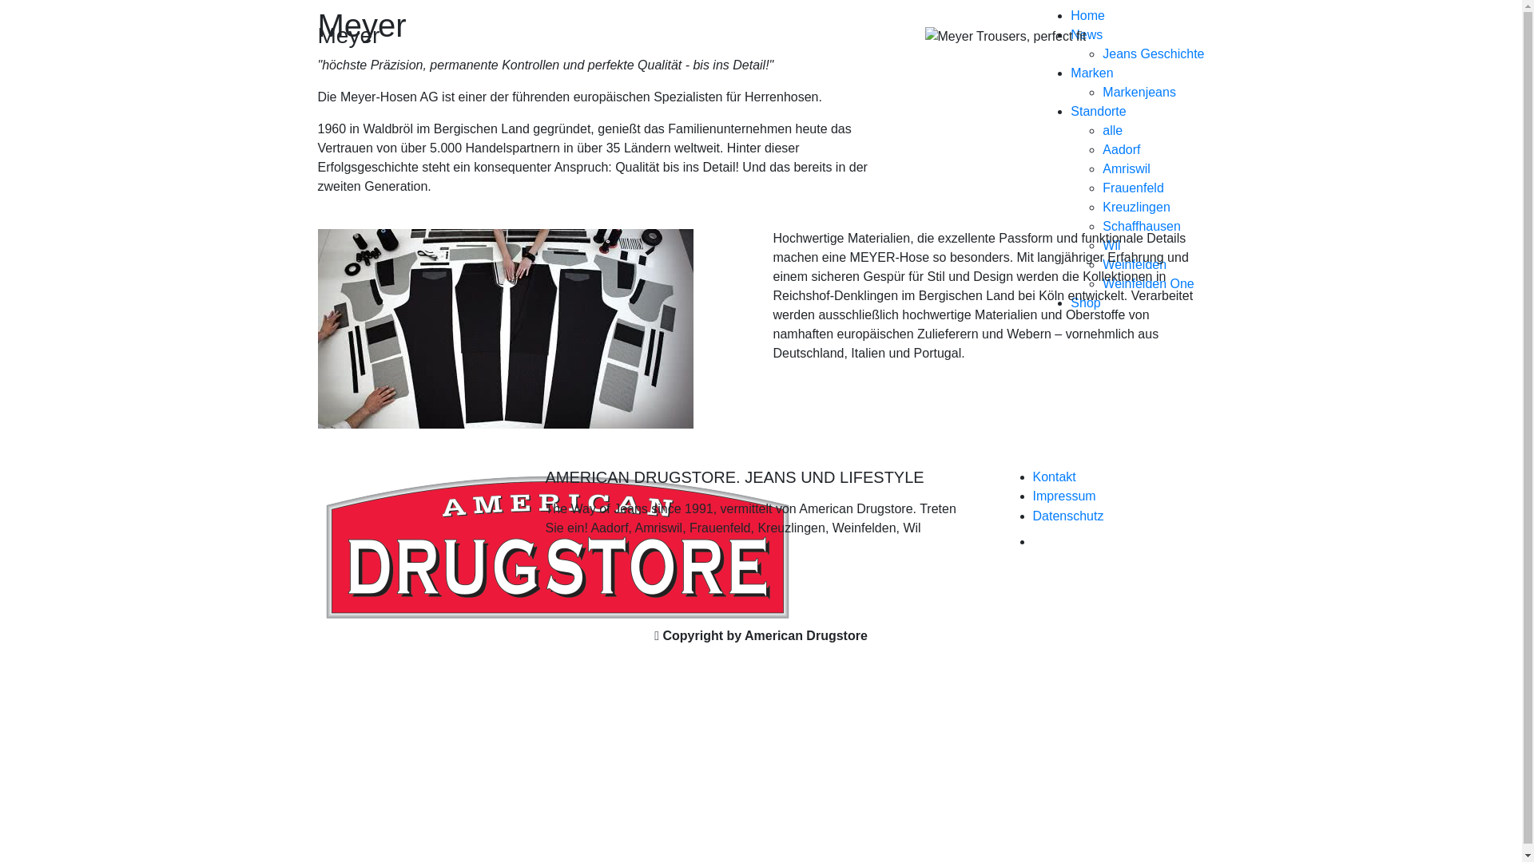  What do you see at coordinates (1064, 496) in the screenshot?
I see `Impressum` at bounding box center [1064, 496].